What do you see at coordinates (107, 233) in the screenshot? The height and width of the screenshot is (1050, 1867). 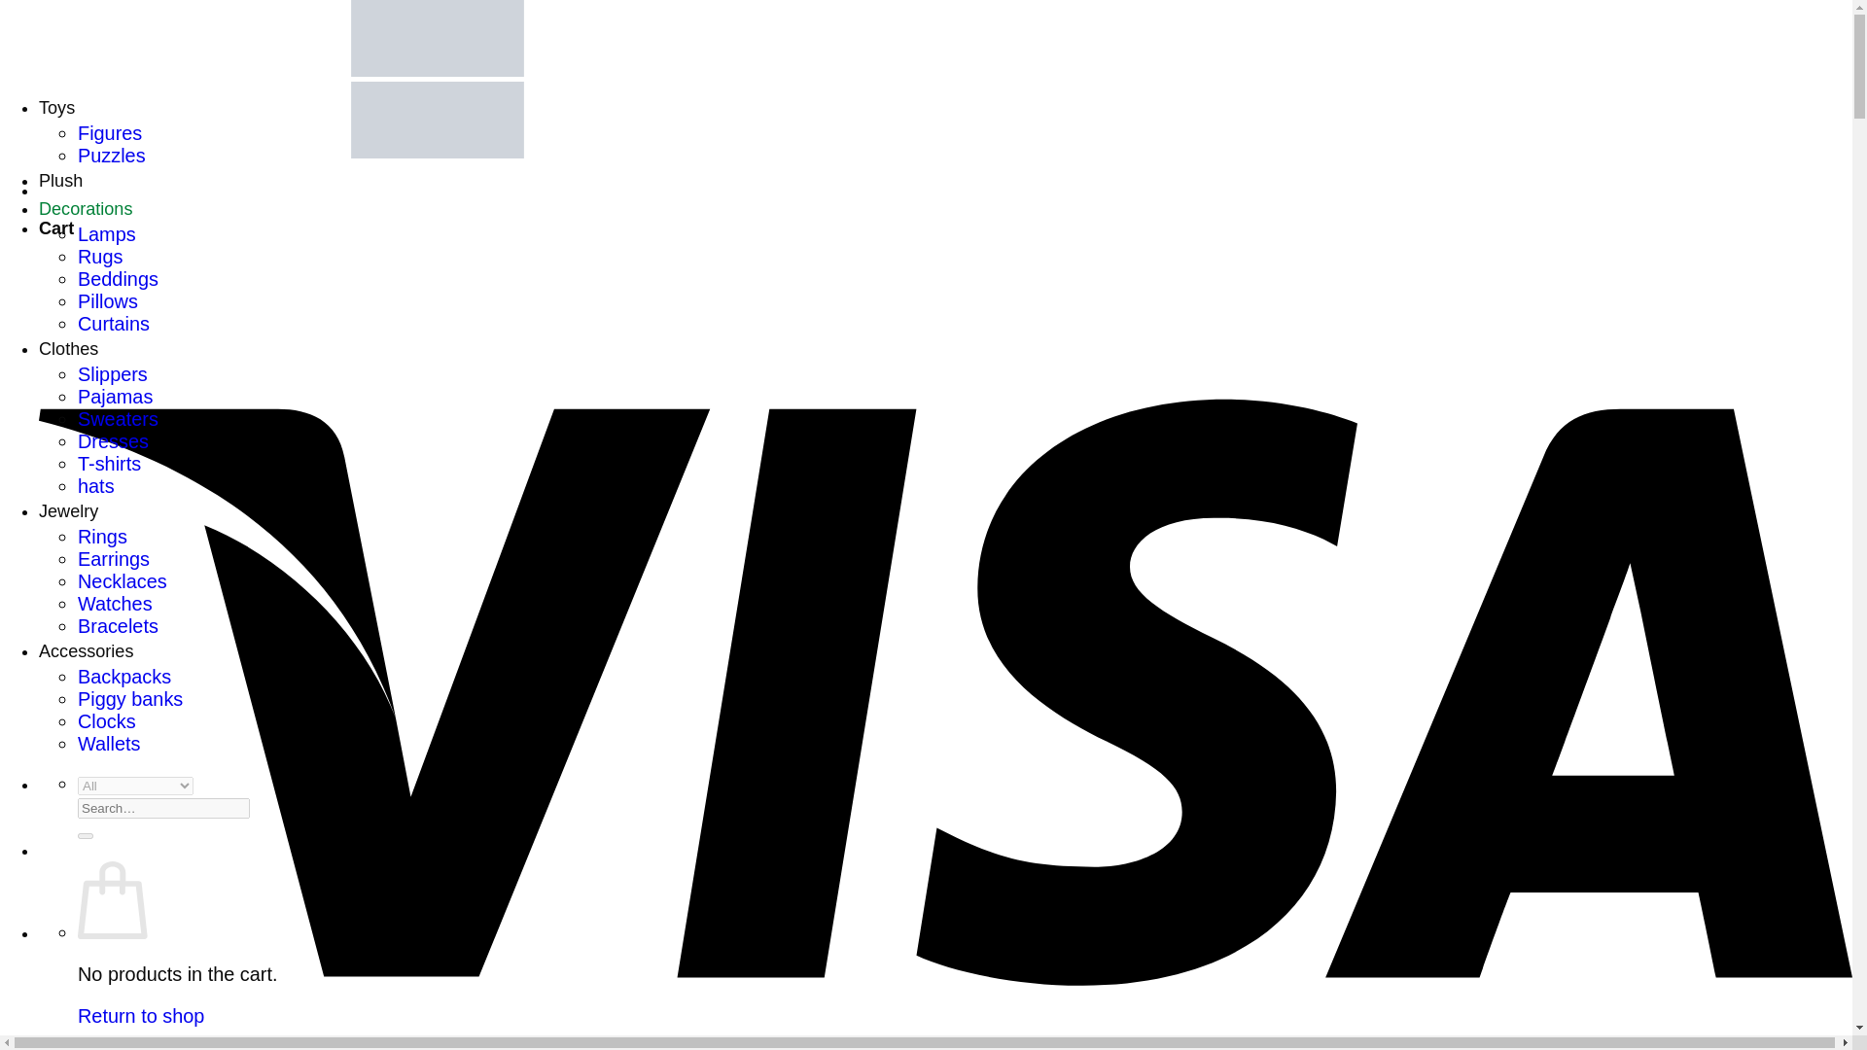 I see `Lamps` at bounding box center [107, 233].